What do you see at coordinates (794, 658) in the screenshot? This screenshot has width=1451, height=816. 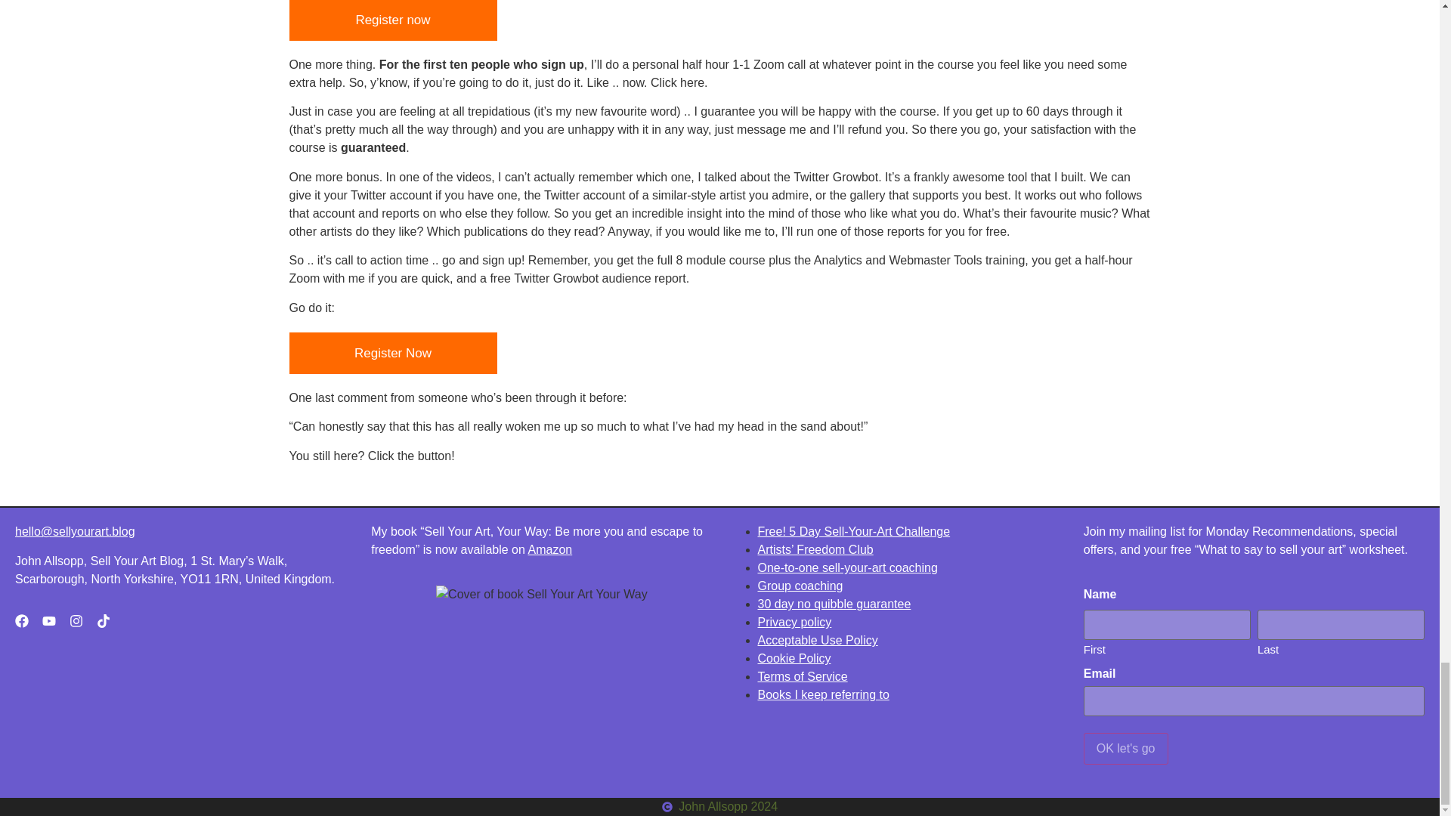 I see `Cookie Policy` at bounding box center [794, 658].